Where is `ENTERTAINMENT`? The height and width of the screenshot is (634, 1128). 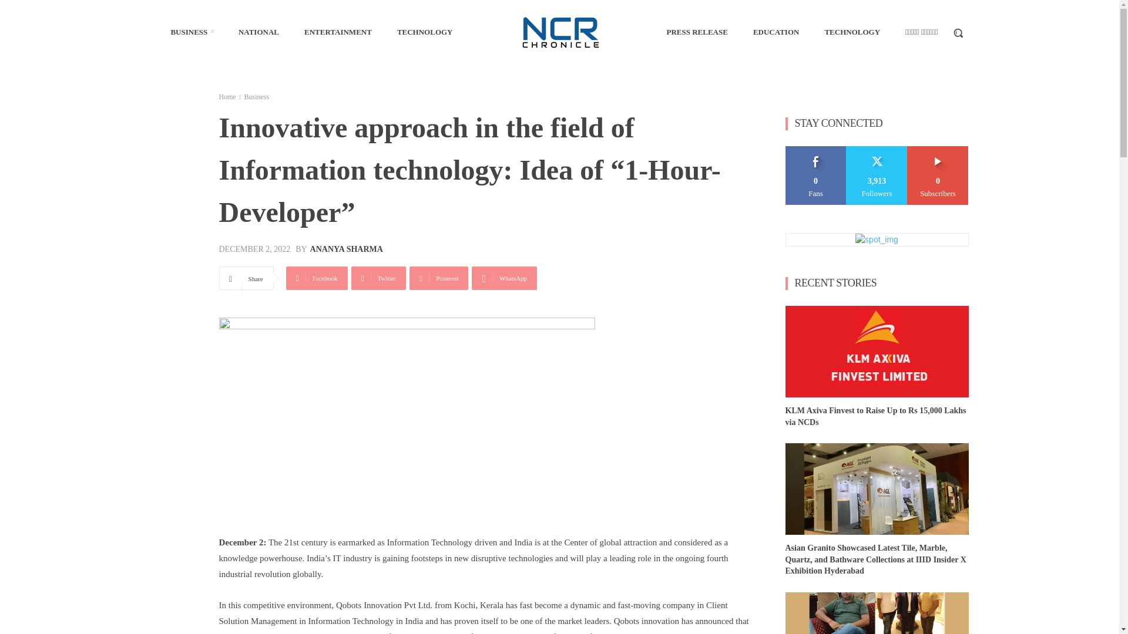 ENTERTAINMENT is located at coordinates (338, 32).